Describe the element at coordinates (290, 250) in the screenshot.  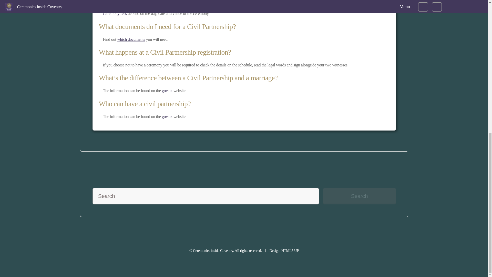
I see `HTML5 UP` at that location.